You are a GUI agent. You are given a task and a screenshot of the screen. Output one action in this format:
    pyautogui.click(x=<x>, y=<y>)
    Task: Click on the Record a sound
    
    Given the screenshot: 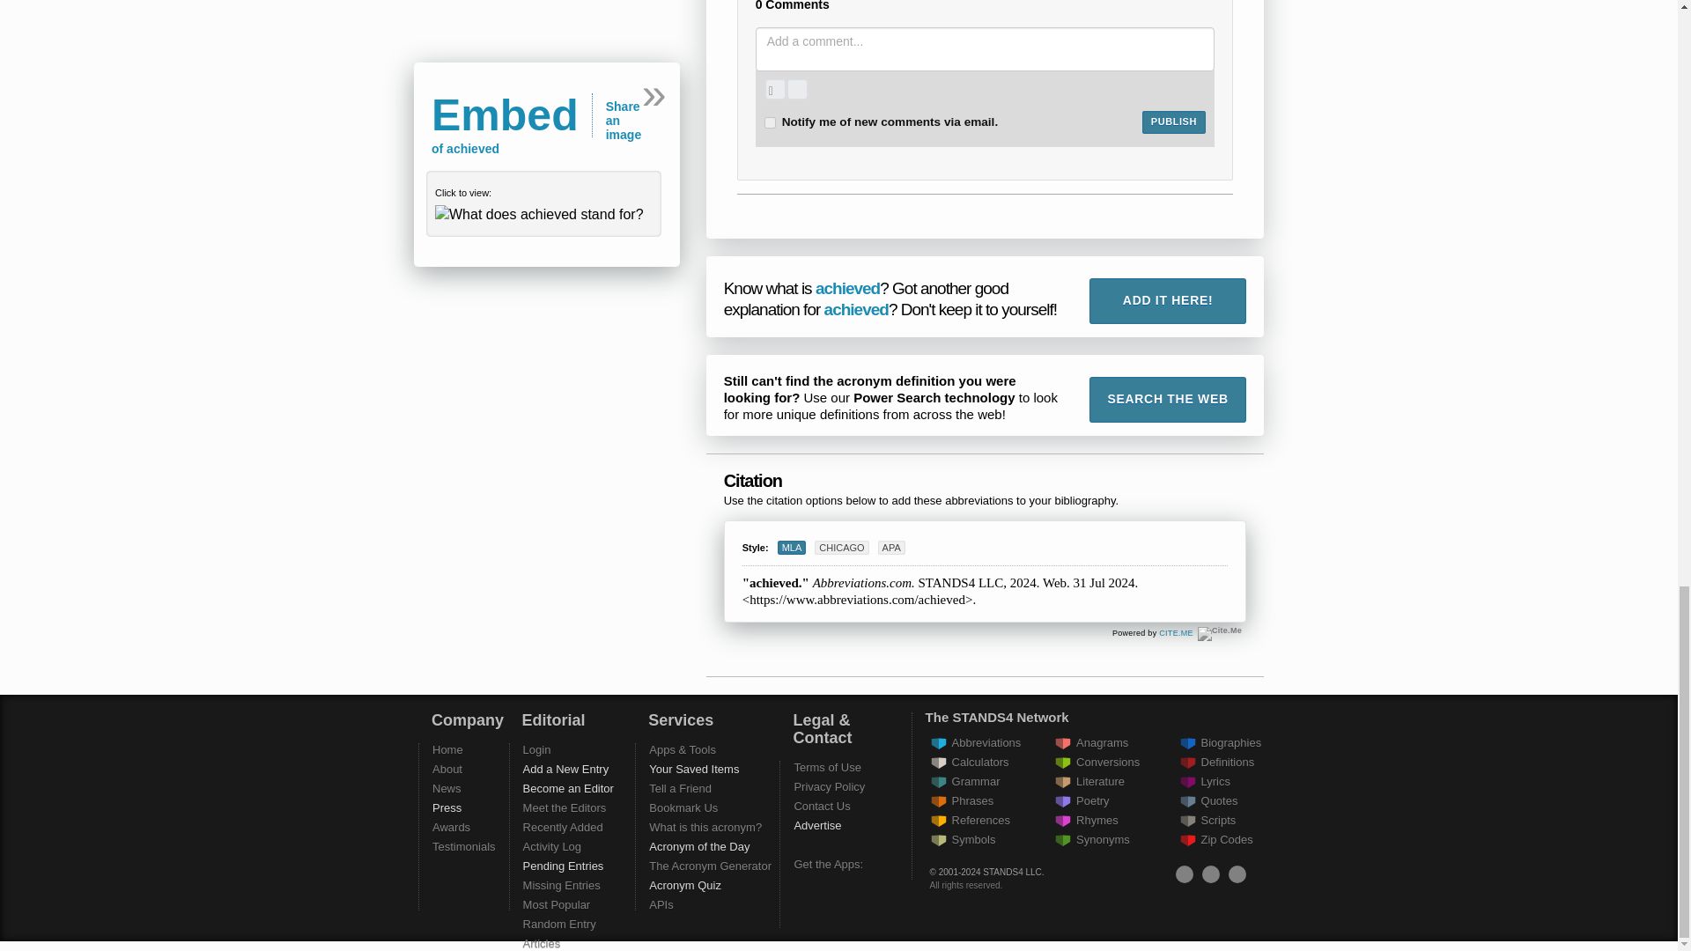 What is the action you would take?
    pyautogui.click(x=796, y=89)
    